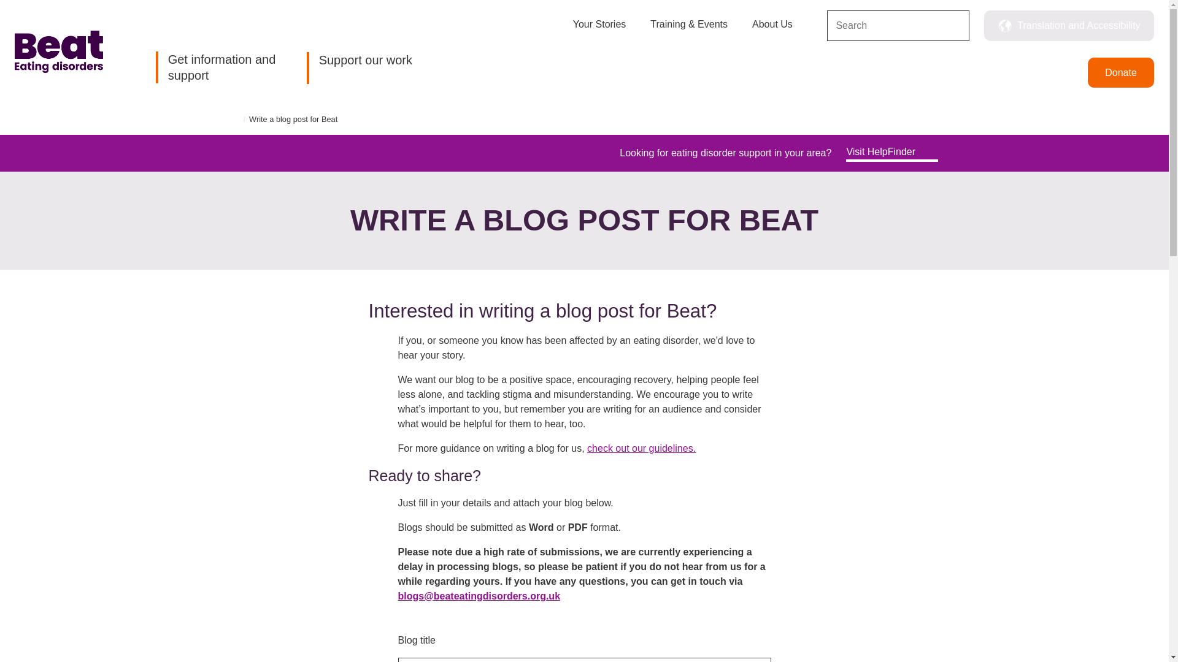 The image size is (1178, 662). I want to click on Search, so click(955, 27).